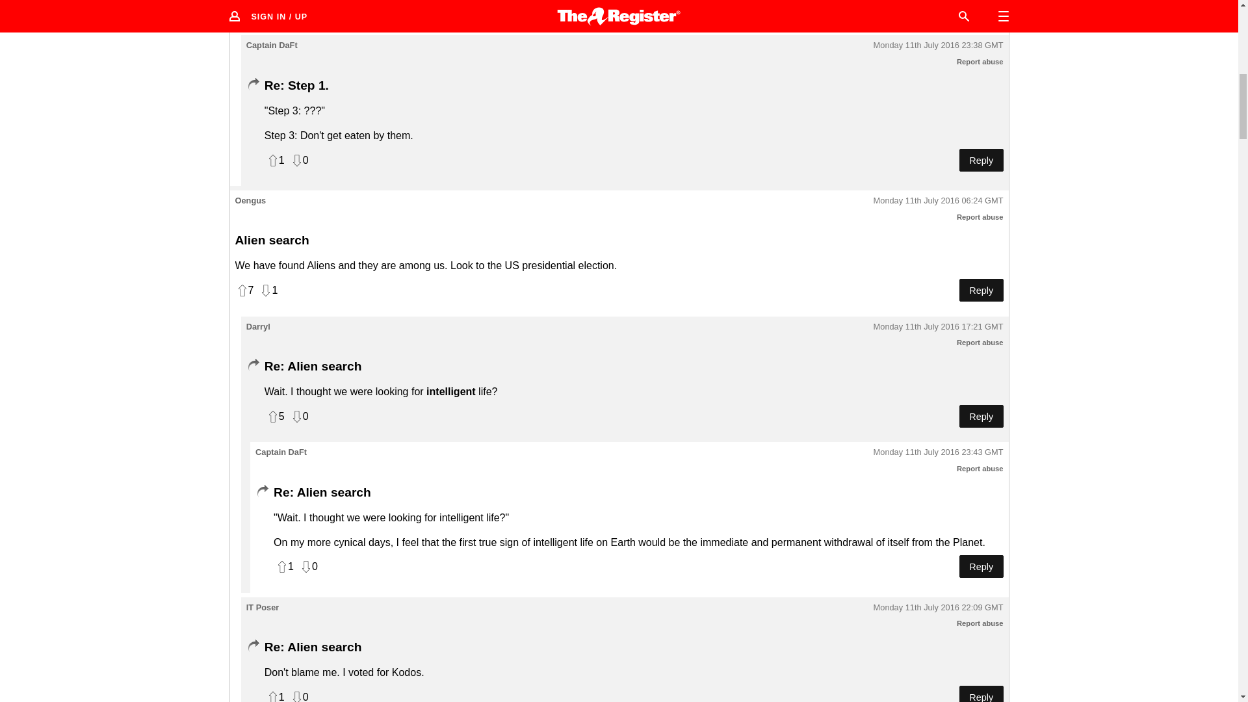 This screenshot has width=1248, height=702. What do you see at coordinates (980, 623) in the screenshot?
I see `Report abuse` at bounding box center [980, 623].